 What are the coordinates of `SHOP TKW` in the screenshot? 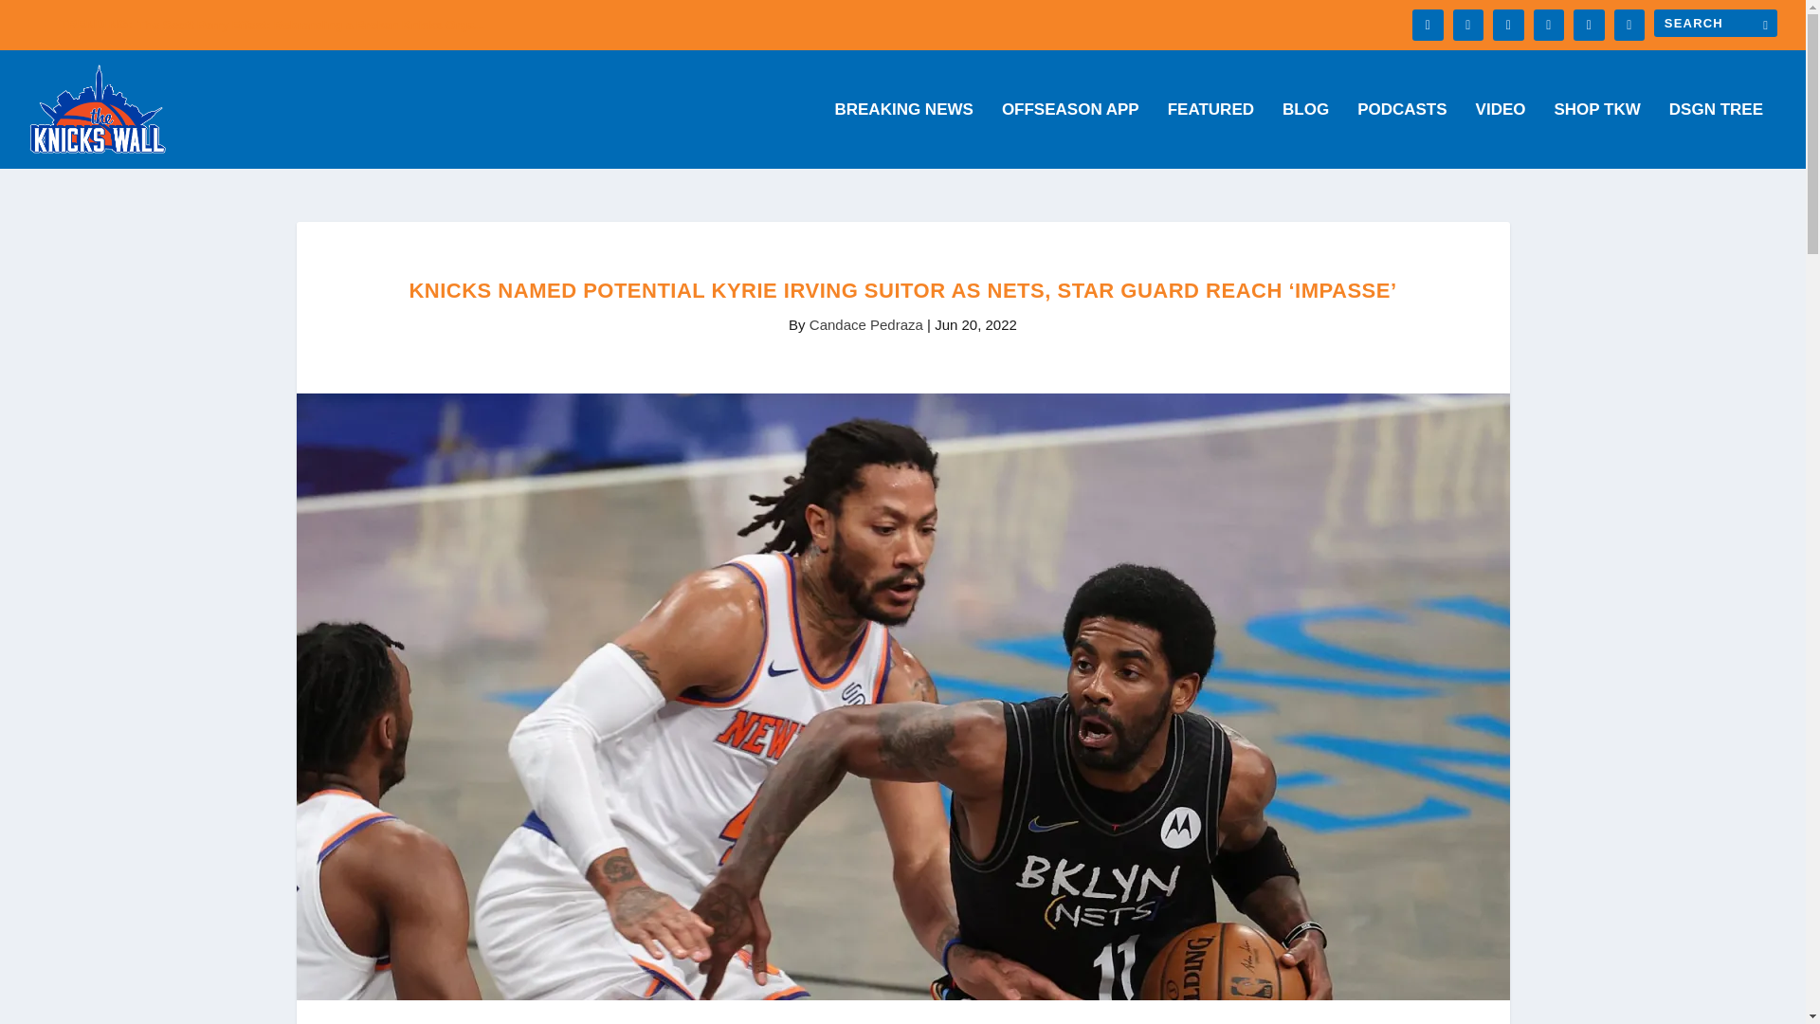 It's located at (1597, 136).